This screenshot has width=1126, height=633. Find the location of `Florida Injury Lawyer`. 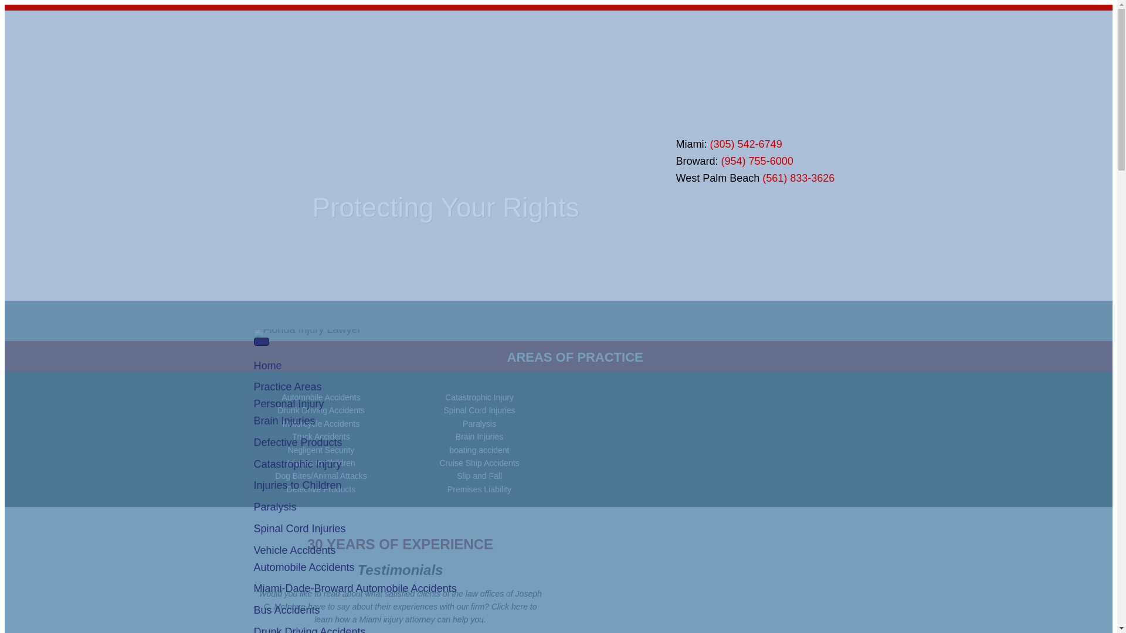

Florida Injury Lawyer is located at coordinates (513, 161).